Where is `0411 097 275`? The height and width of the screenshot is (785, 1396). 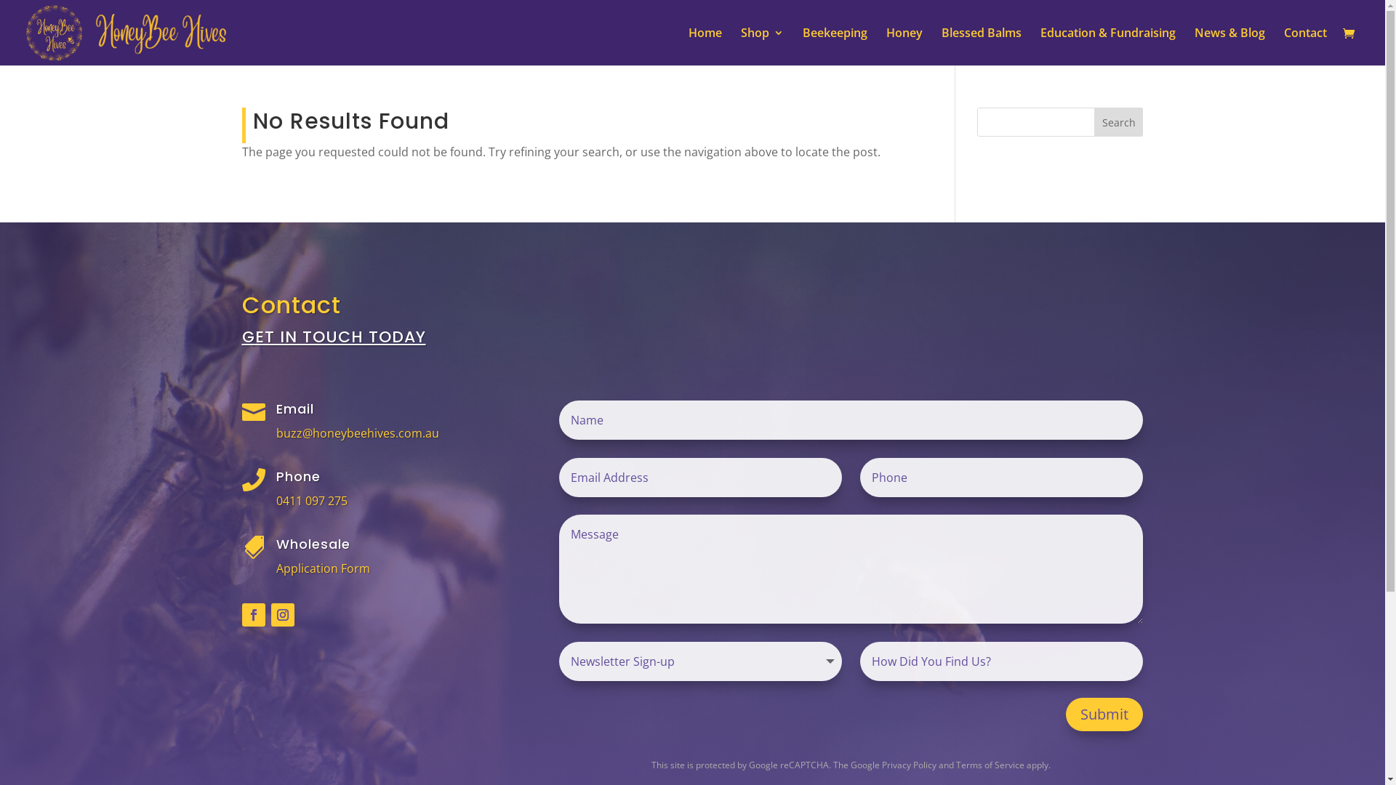
0411 097 275 is located at coordinates (312, 501).